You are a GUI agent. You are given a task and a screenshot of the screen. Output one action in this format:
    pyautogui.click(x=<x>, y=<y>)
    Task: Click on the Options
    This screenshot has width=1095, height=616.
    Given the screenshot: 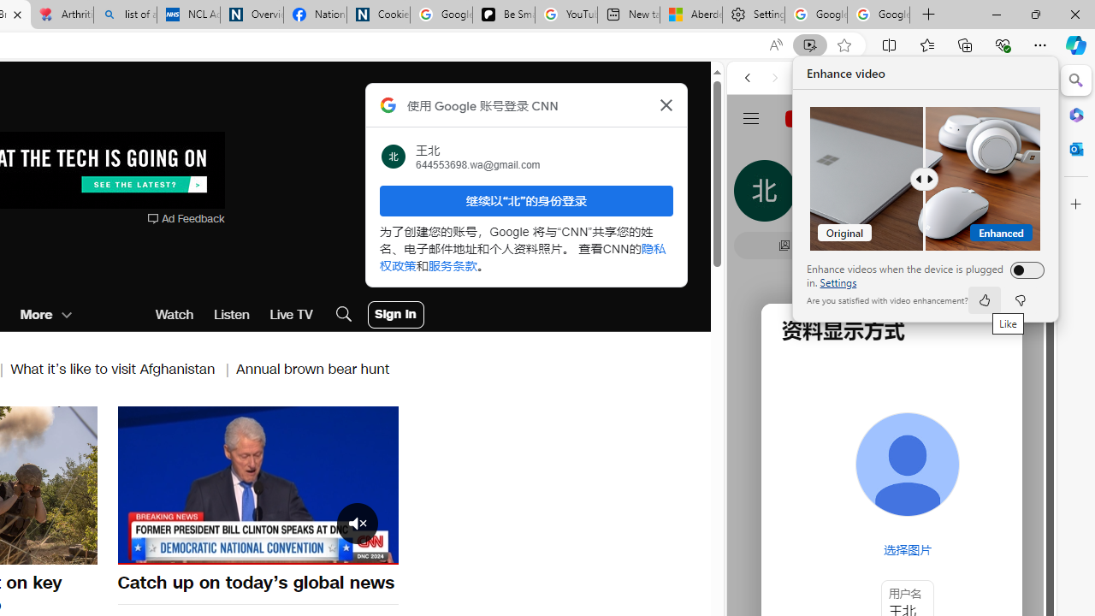 What is the action you would take?
    pyautogui.click(x=337, y=549)
    